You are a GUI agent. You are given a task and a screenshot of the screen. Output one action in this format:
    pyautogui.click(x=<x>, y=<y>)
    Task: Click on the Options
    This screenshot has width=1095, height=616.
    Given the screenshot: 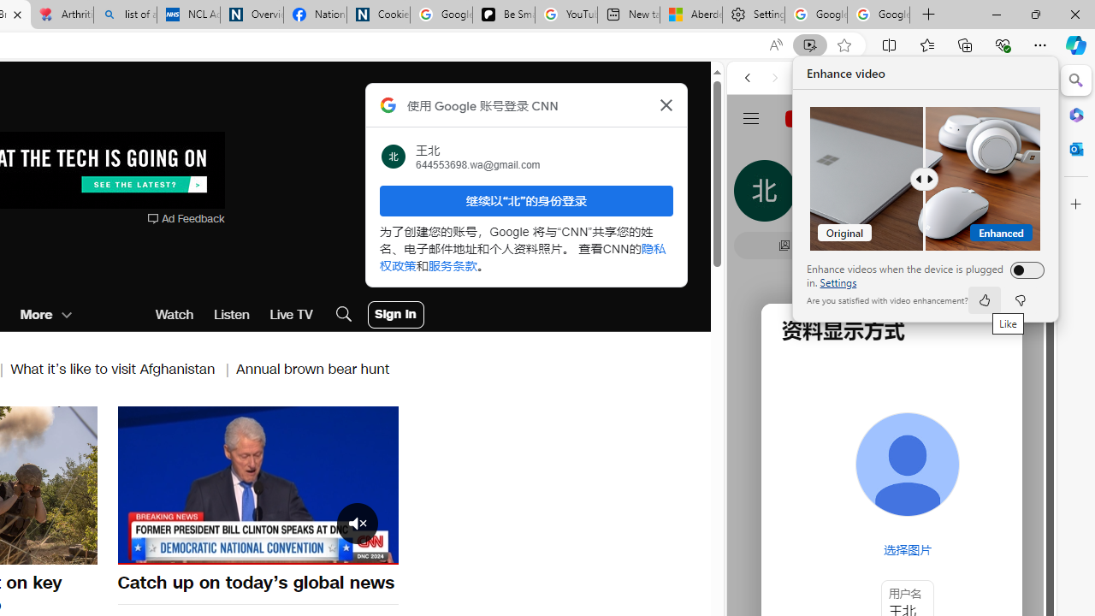 What is the action you would take?
    pyautogui.click(x=337, y=549)
    